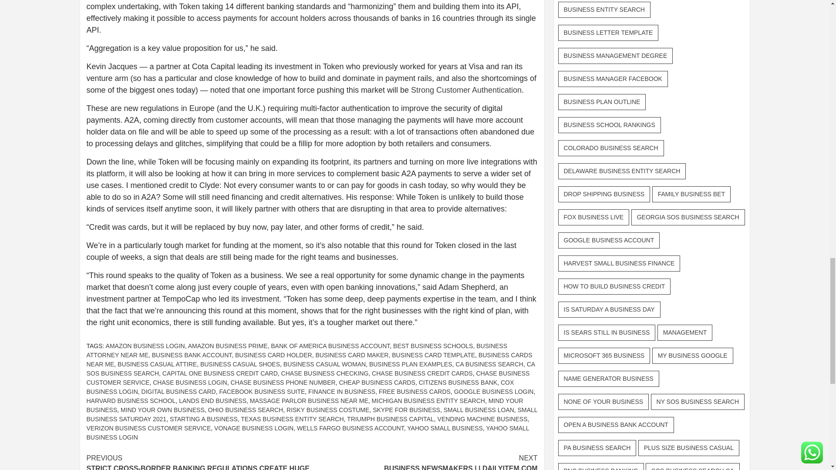 This screenshot has width=836, height=470. Describe the element at coordinates (297, 351) in the screenshot. I see `BUSINESS ATTORNEY NEAR ME` at that location.